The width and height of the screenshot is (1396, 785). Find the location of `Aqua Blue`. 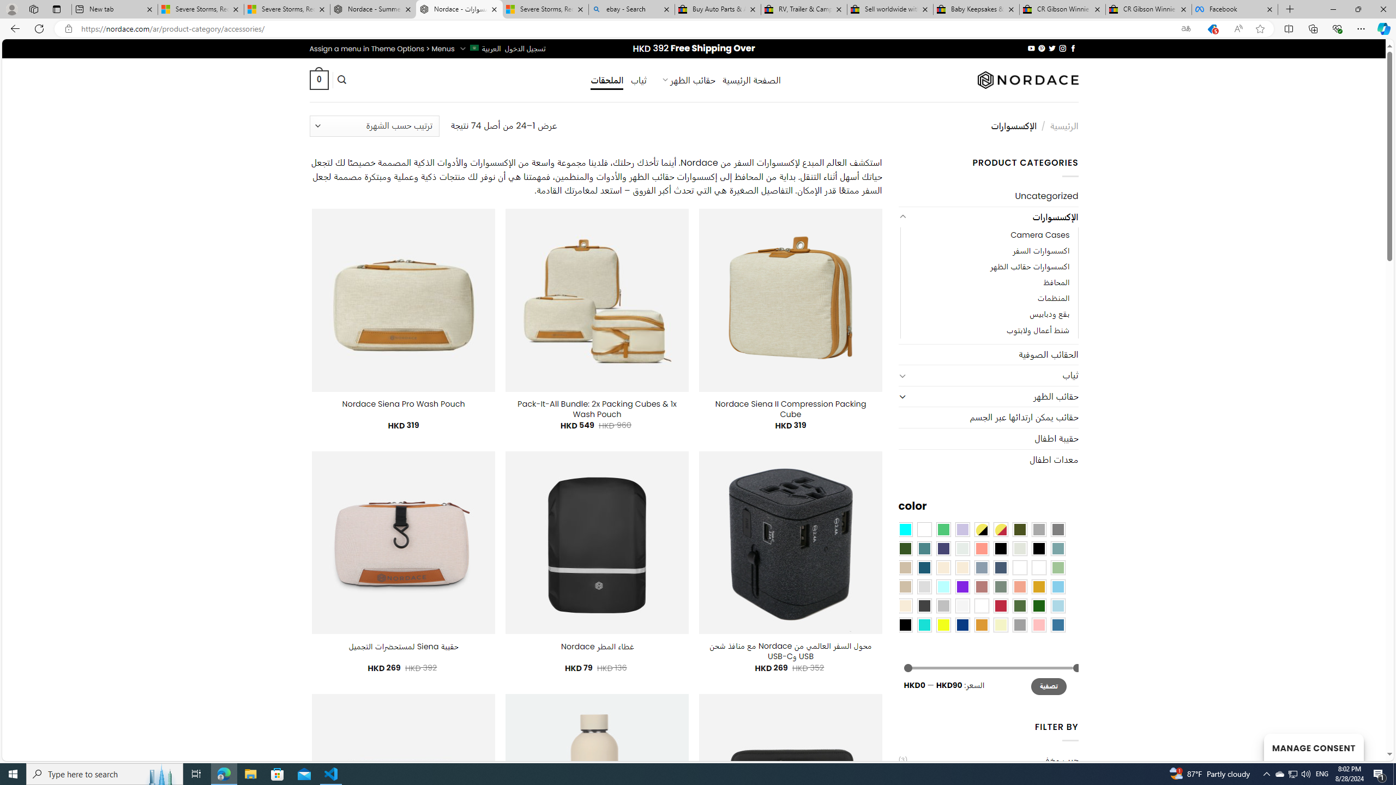

Aqua Blue is located at coordinates (905, 529).